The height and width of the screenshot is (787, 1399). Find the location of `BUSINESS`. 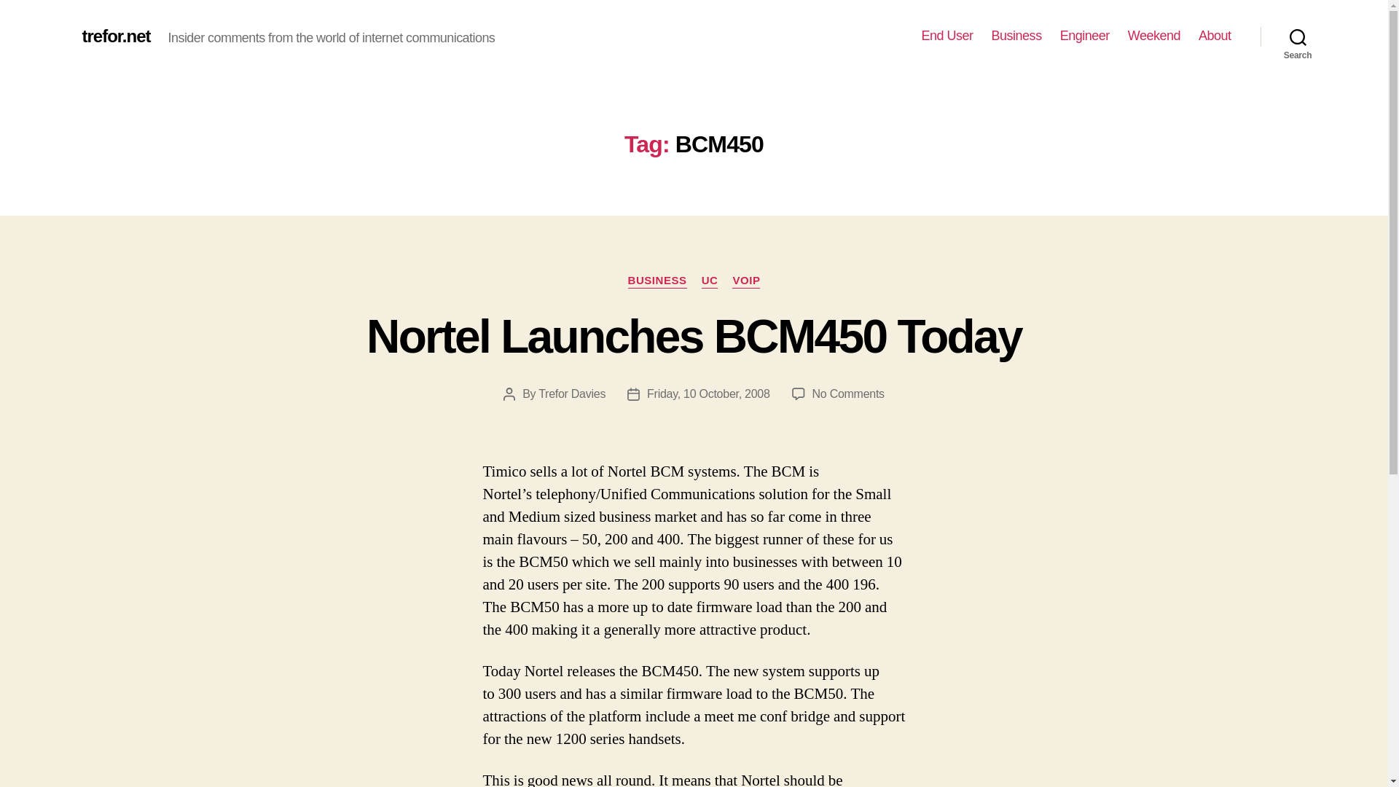

BUSINESS is located at coordinates (657, 281).